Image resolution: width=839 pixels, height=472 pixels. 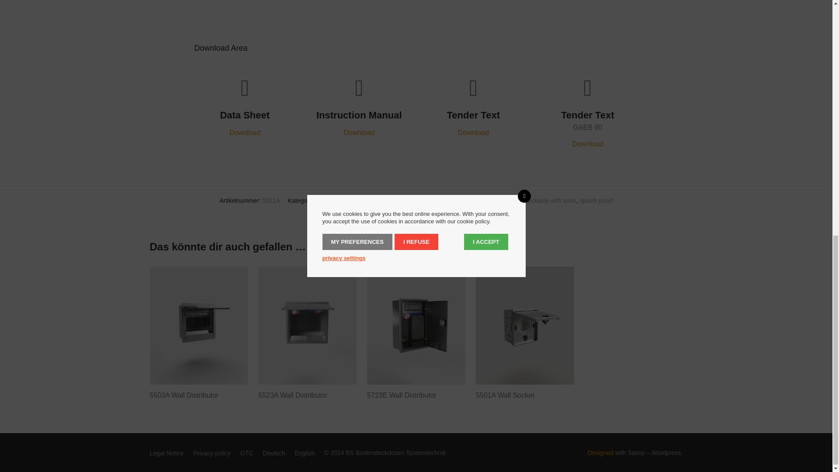 I want to click on 5523A Wall Distributor, so click(x=293, y=395).